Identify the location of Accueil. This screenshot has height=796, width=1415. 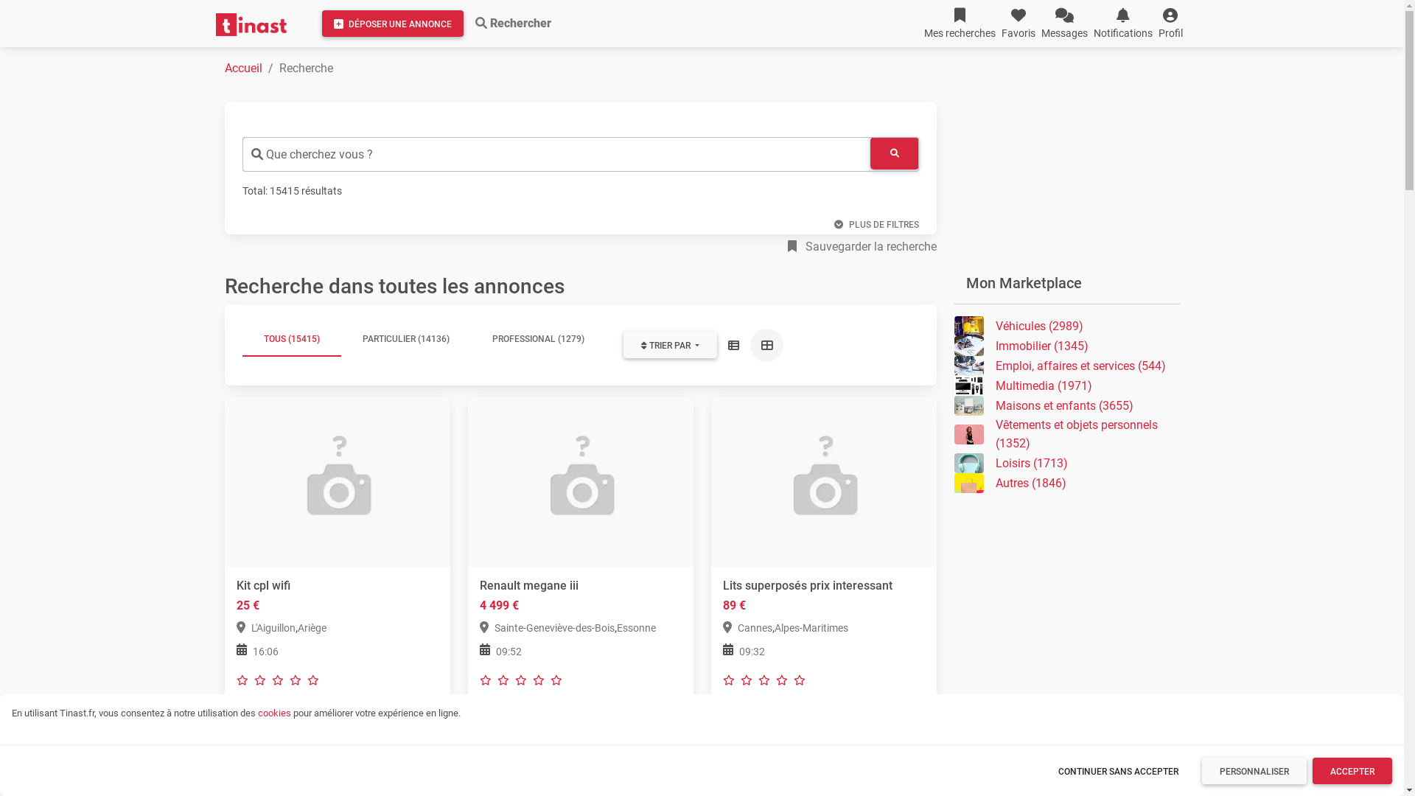
(243, 68).